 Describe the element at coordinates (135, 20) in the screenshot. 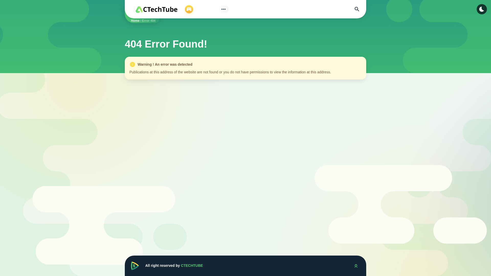

I see `Home` at that location.